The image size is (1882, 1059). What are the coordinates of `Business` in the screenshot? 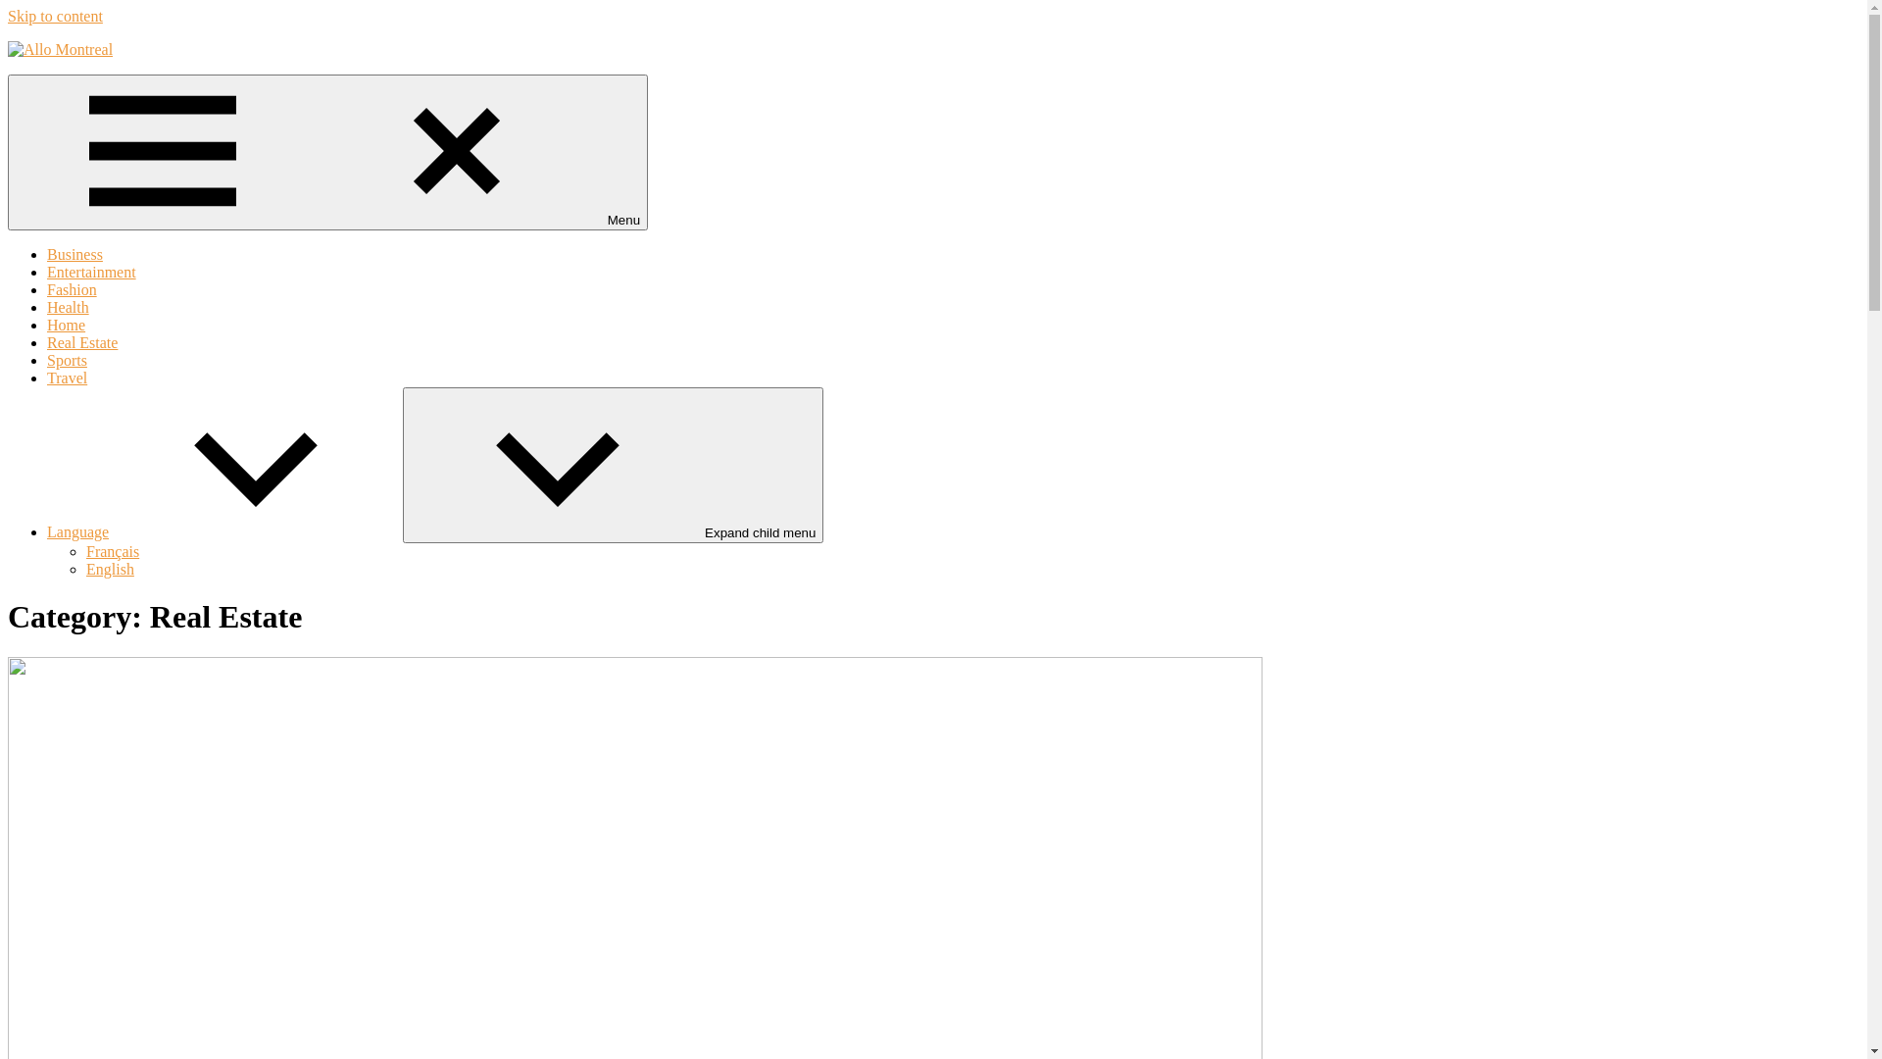 It's located at (74, 255).